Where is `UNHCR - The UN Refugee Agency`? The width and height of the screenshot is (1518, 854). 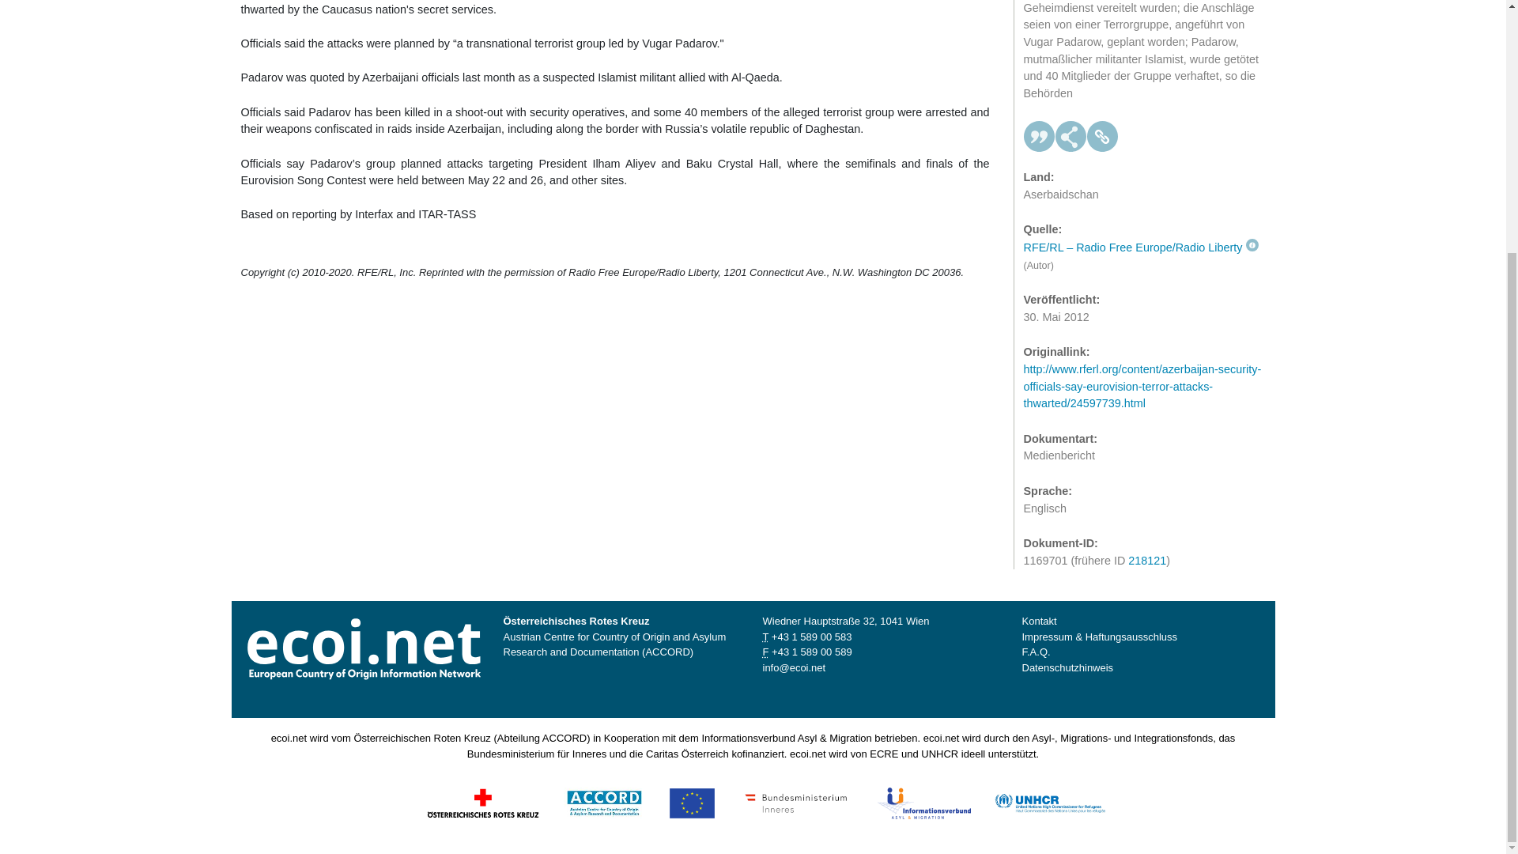 UNHCR - The UN Refugee Agency is located at coordinates (1049, 802).